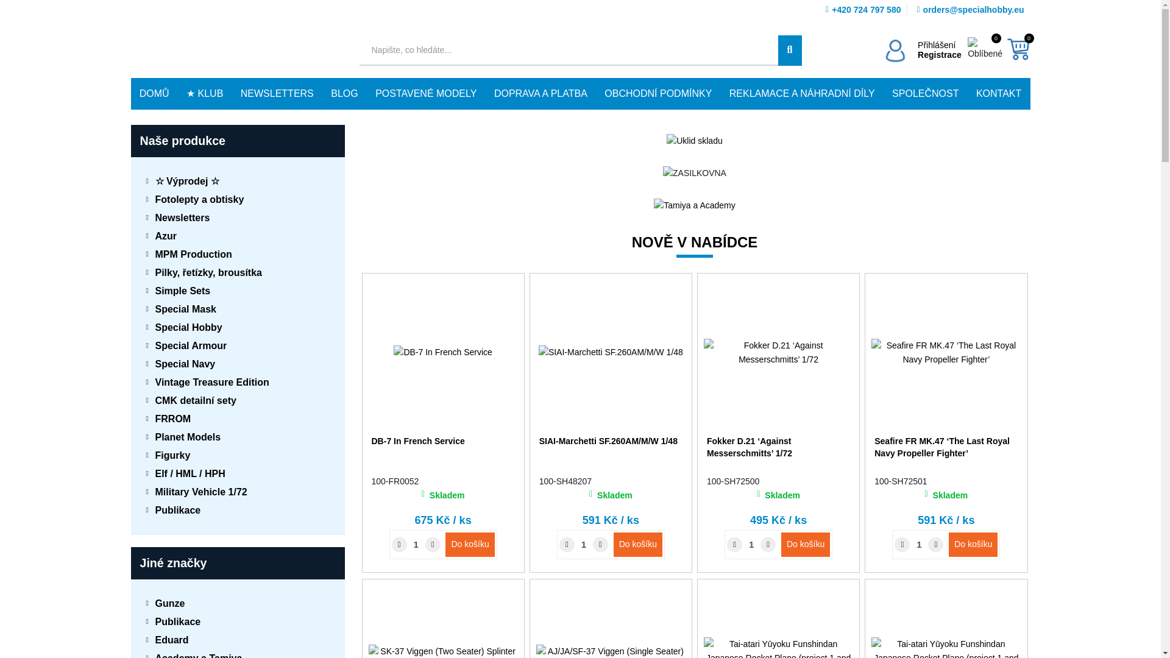 The image size is (1170, 658). Describe the element at coordinates (540, 94) in the screenshot. I see `DOPRAVA A PLATBA` at that location.